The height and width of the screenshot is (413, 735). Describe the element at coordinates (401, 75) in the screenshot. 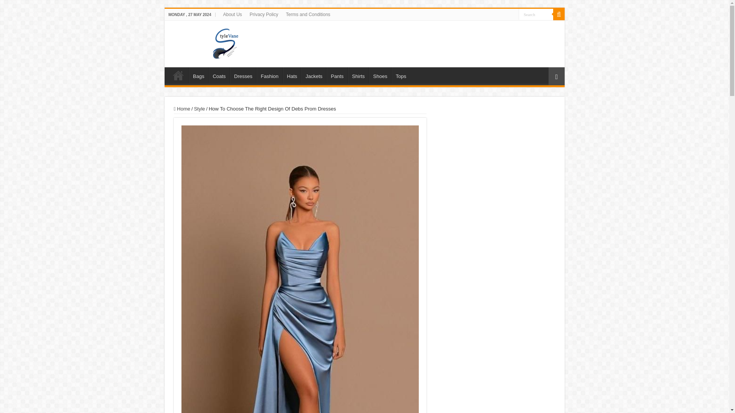

I see `Tops` at that location.